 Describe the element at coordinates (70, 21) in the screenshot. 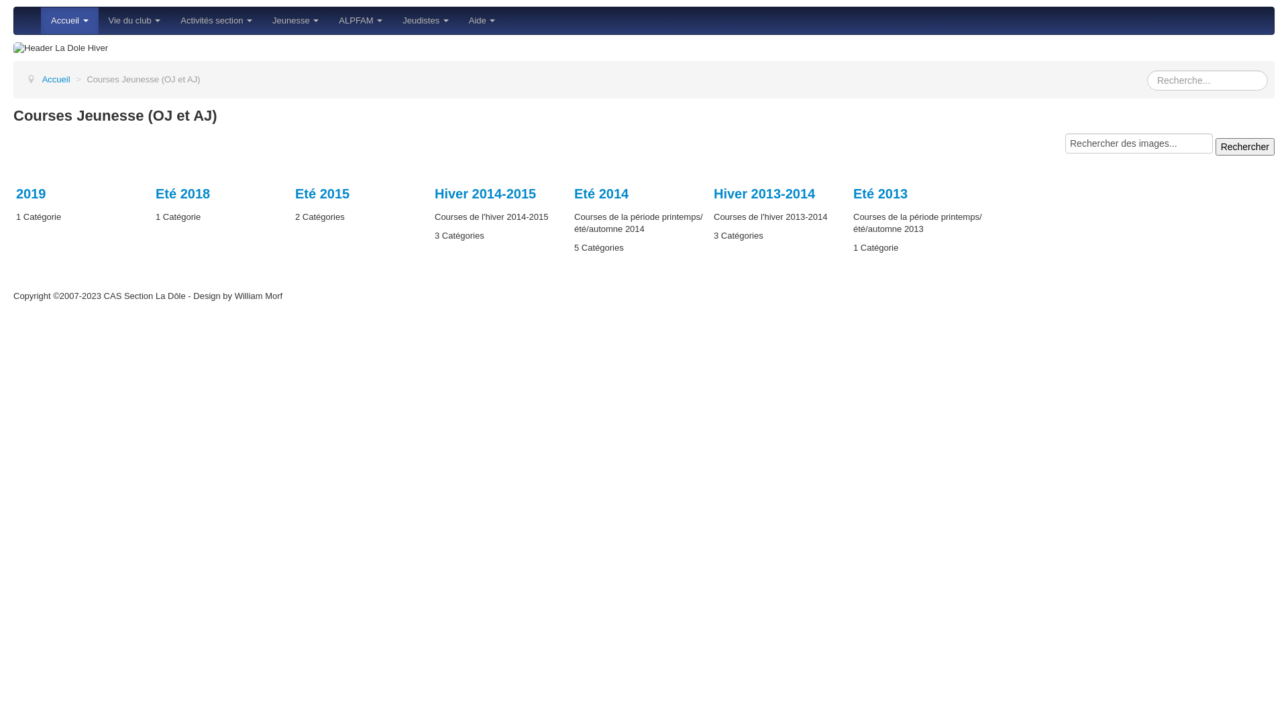

I see `Accueil` at that location.